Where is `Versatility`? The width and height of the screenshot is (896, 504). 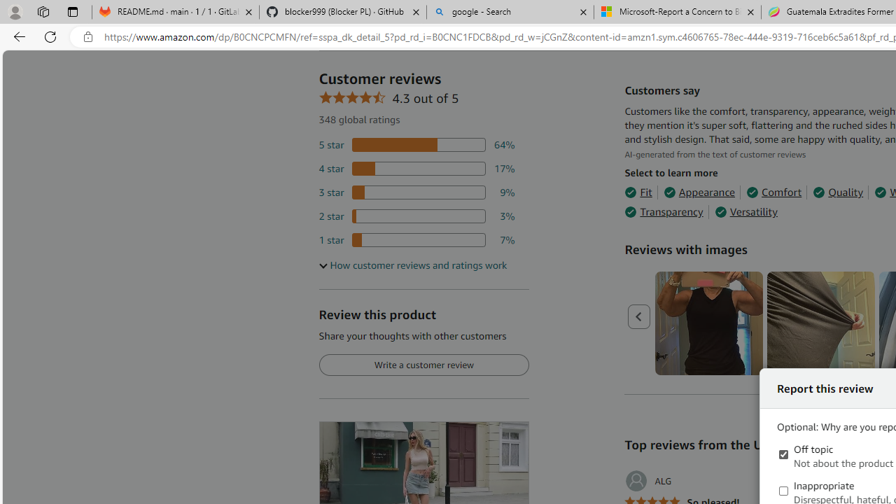
Versatility is located at coordinates (746, 212).